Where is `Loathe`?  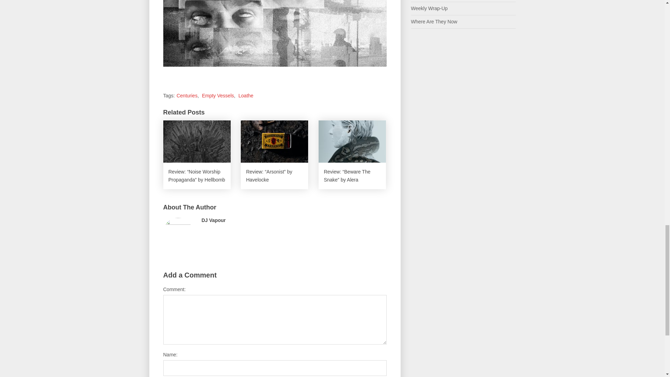 Loathe is located at coordinates (246, 95).